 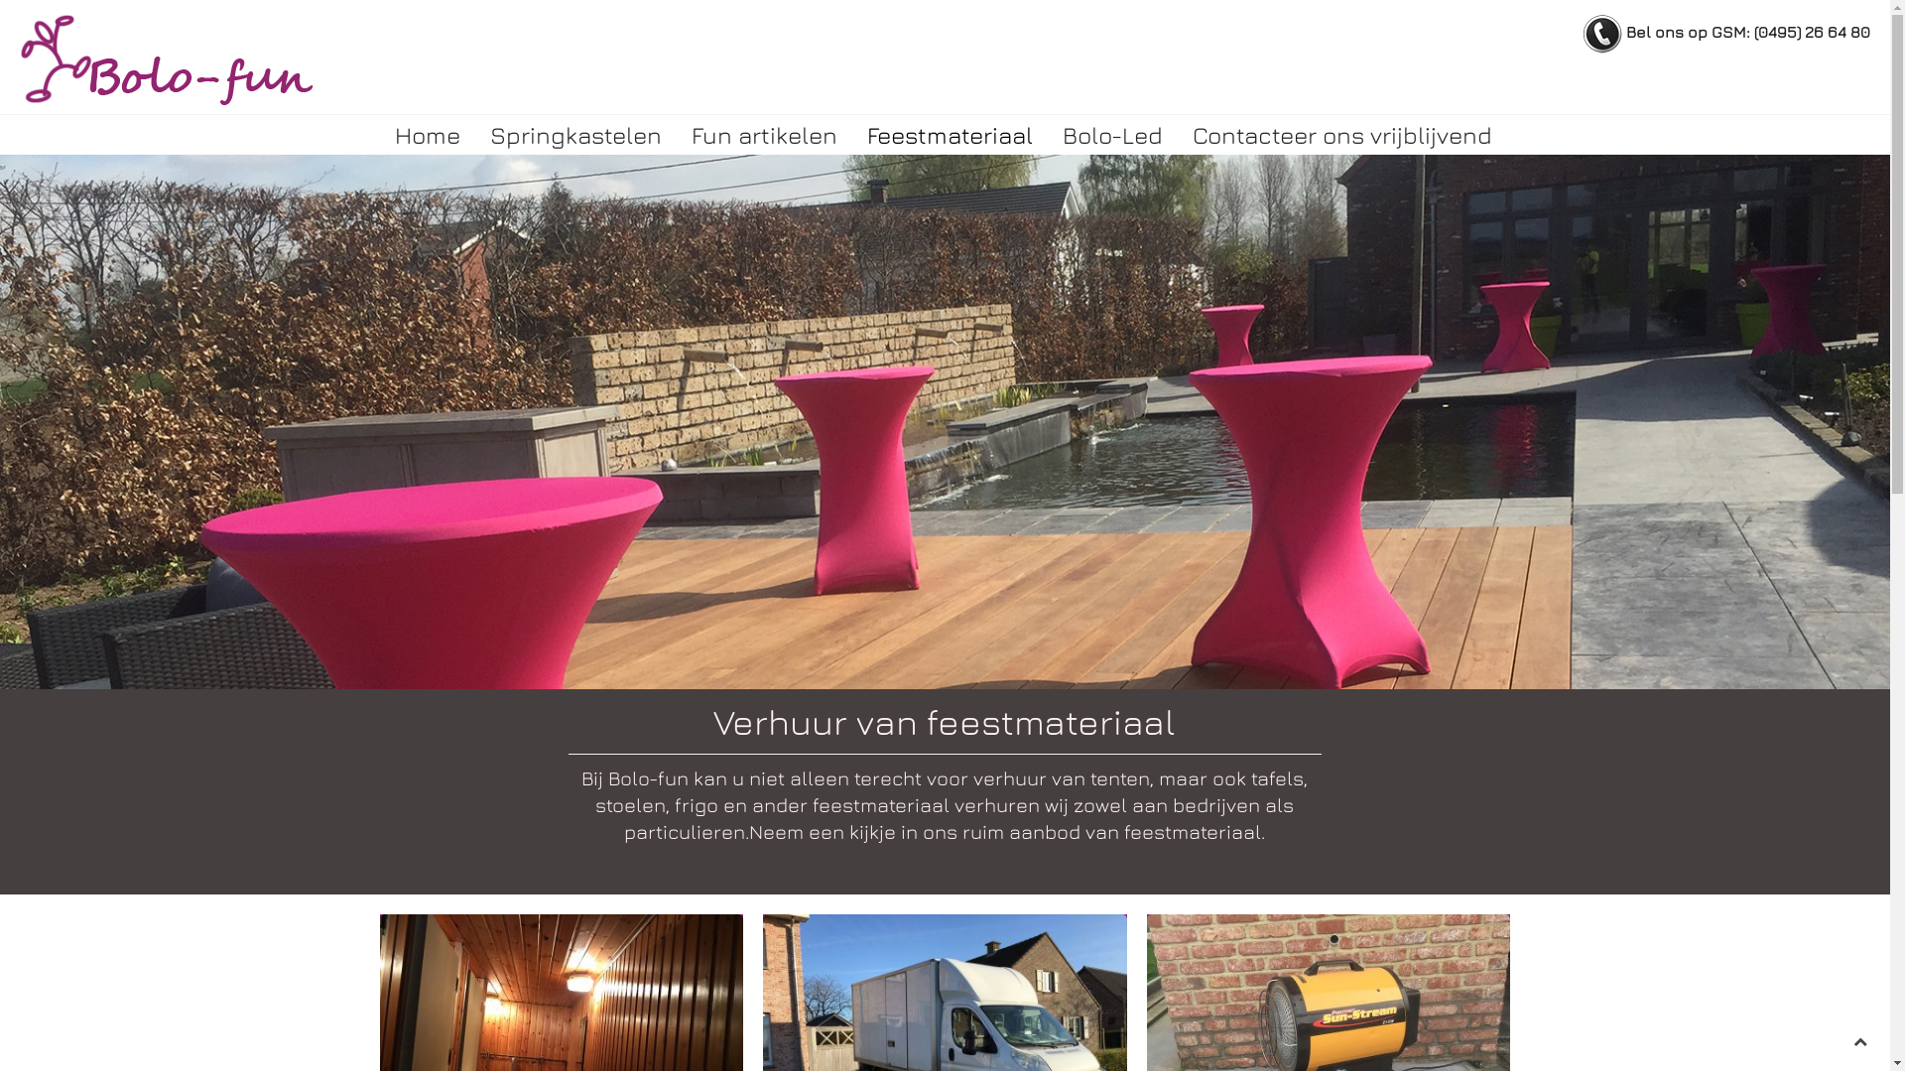 I want to click on Bolo-Led, so click(x=1113, y=135).